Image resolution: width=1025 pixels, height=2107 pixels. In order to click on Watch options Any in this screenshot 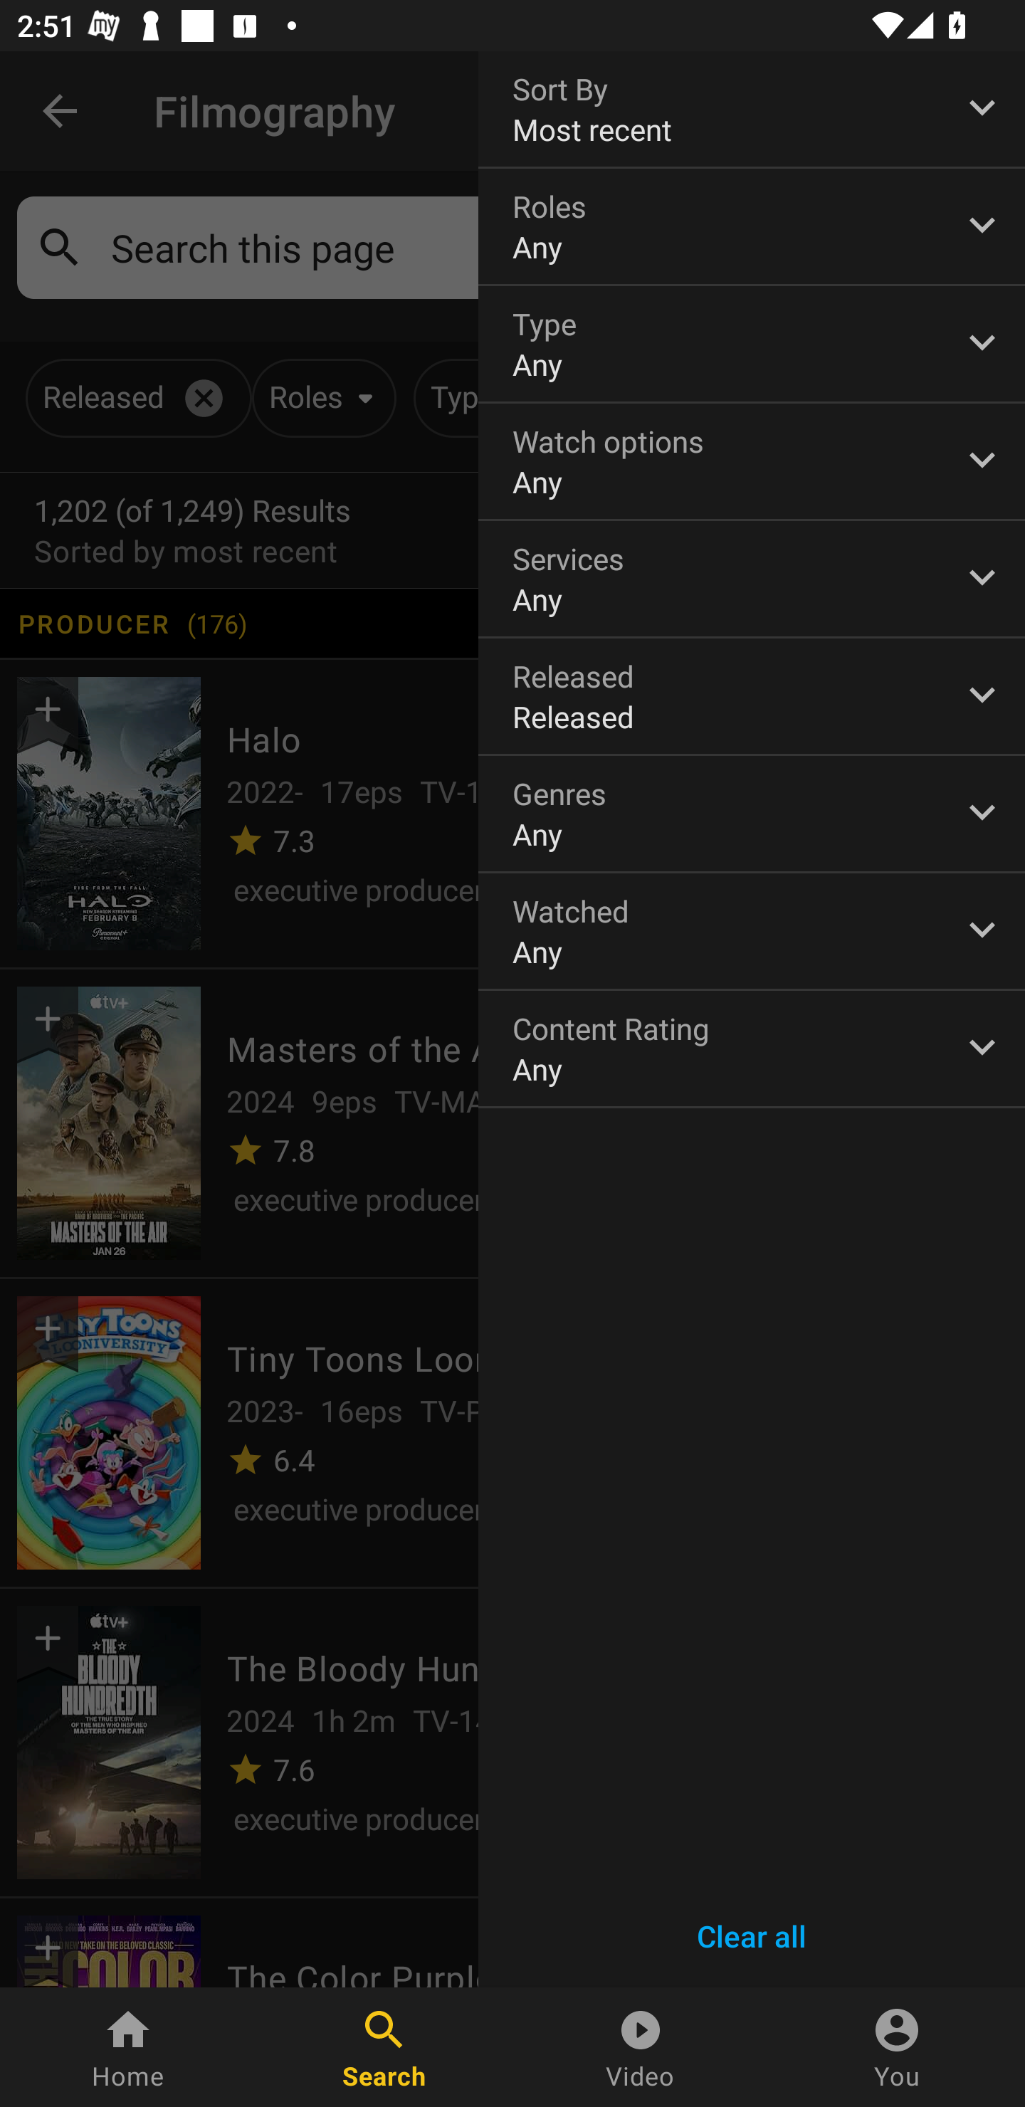, I will do `click(752, 461)`.